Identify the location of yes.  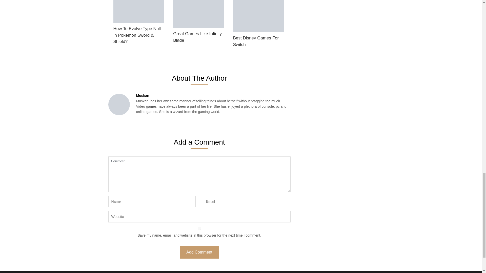
(199, 229).